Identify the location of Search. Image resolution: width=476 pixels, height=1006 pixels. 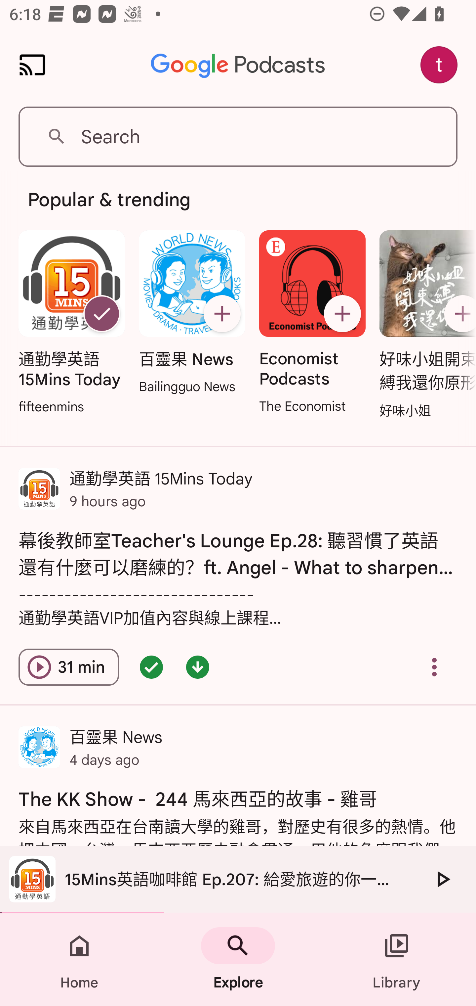
(238, 136).